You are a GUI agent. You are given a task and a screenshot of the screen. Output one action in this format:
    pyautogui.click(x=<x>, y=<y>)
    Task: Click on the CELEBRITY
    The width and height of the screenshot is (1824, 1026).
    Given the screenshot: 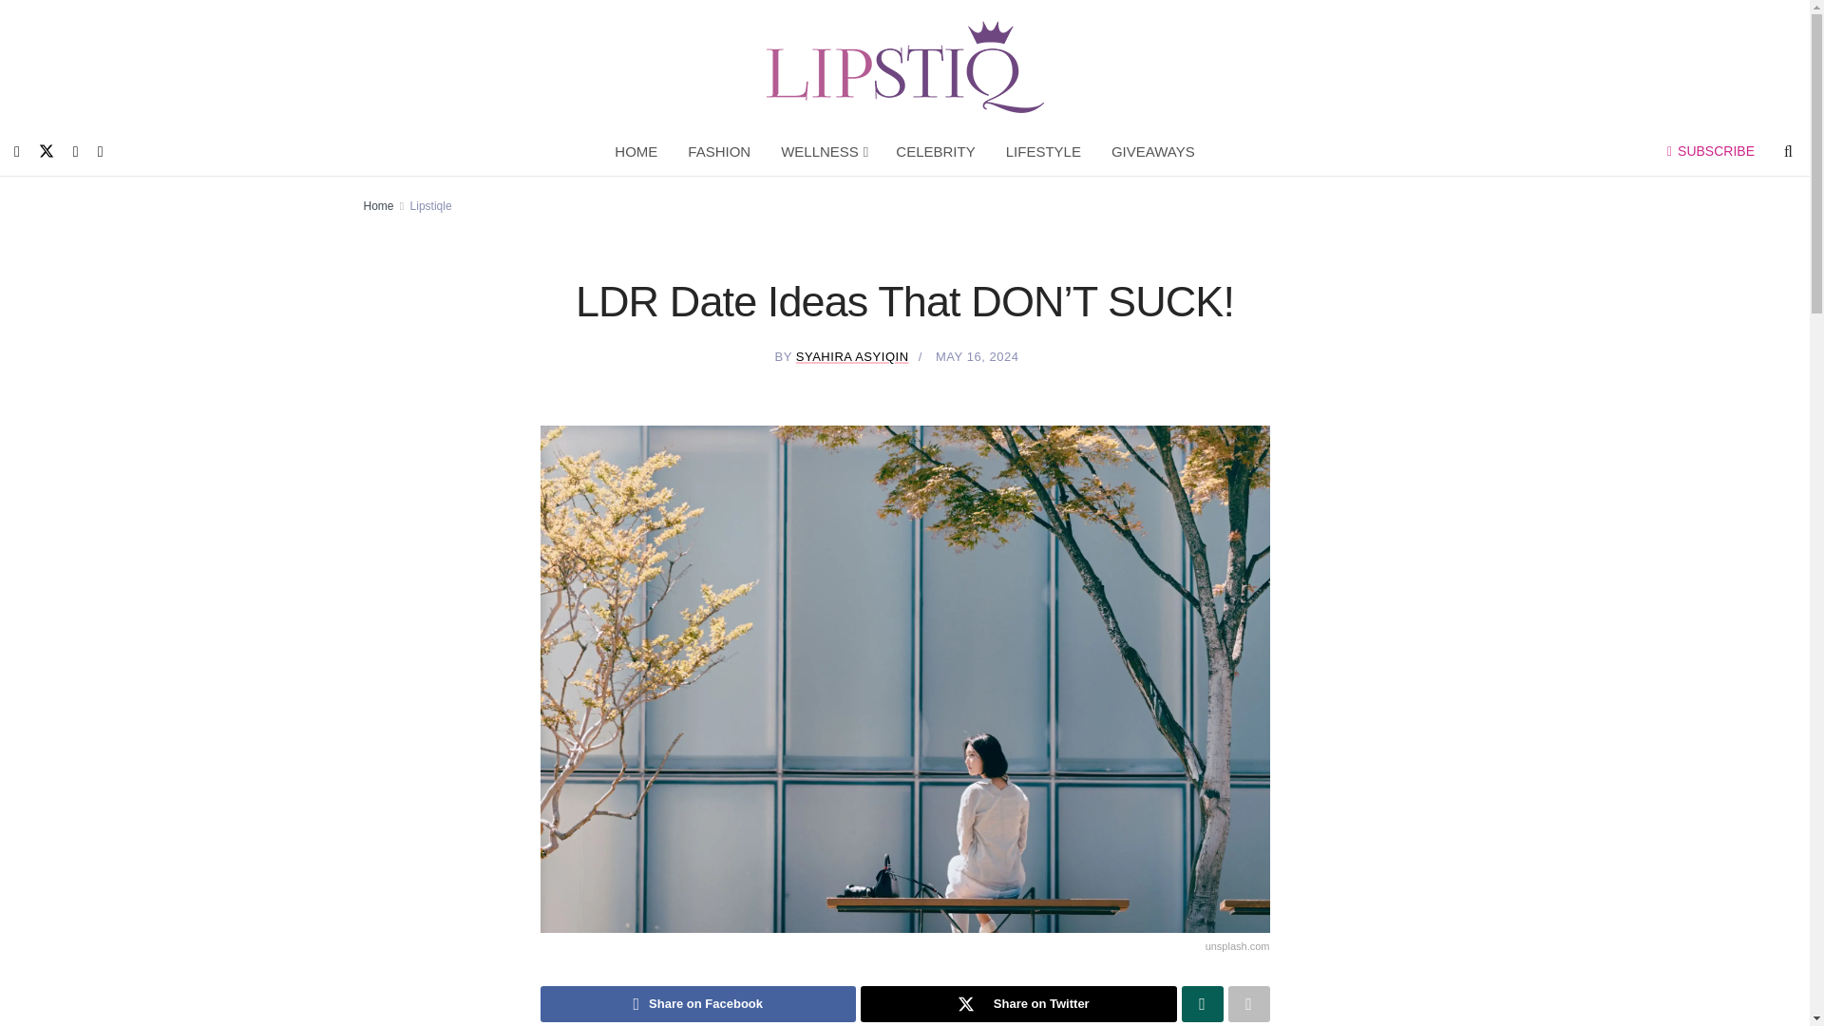 What is the action you would take?
    pyautogui.click(x=935, y=152)
    